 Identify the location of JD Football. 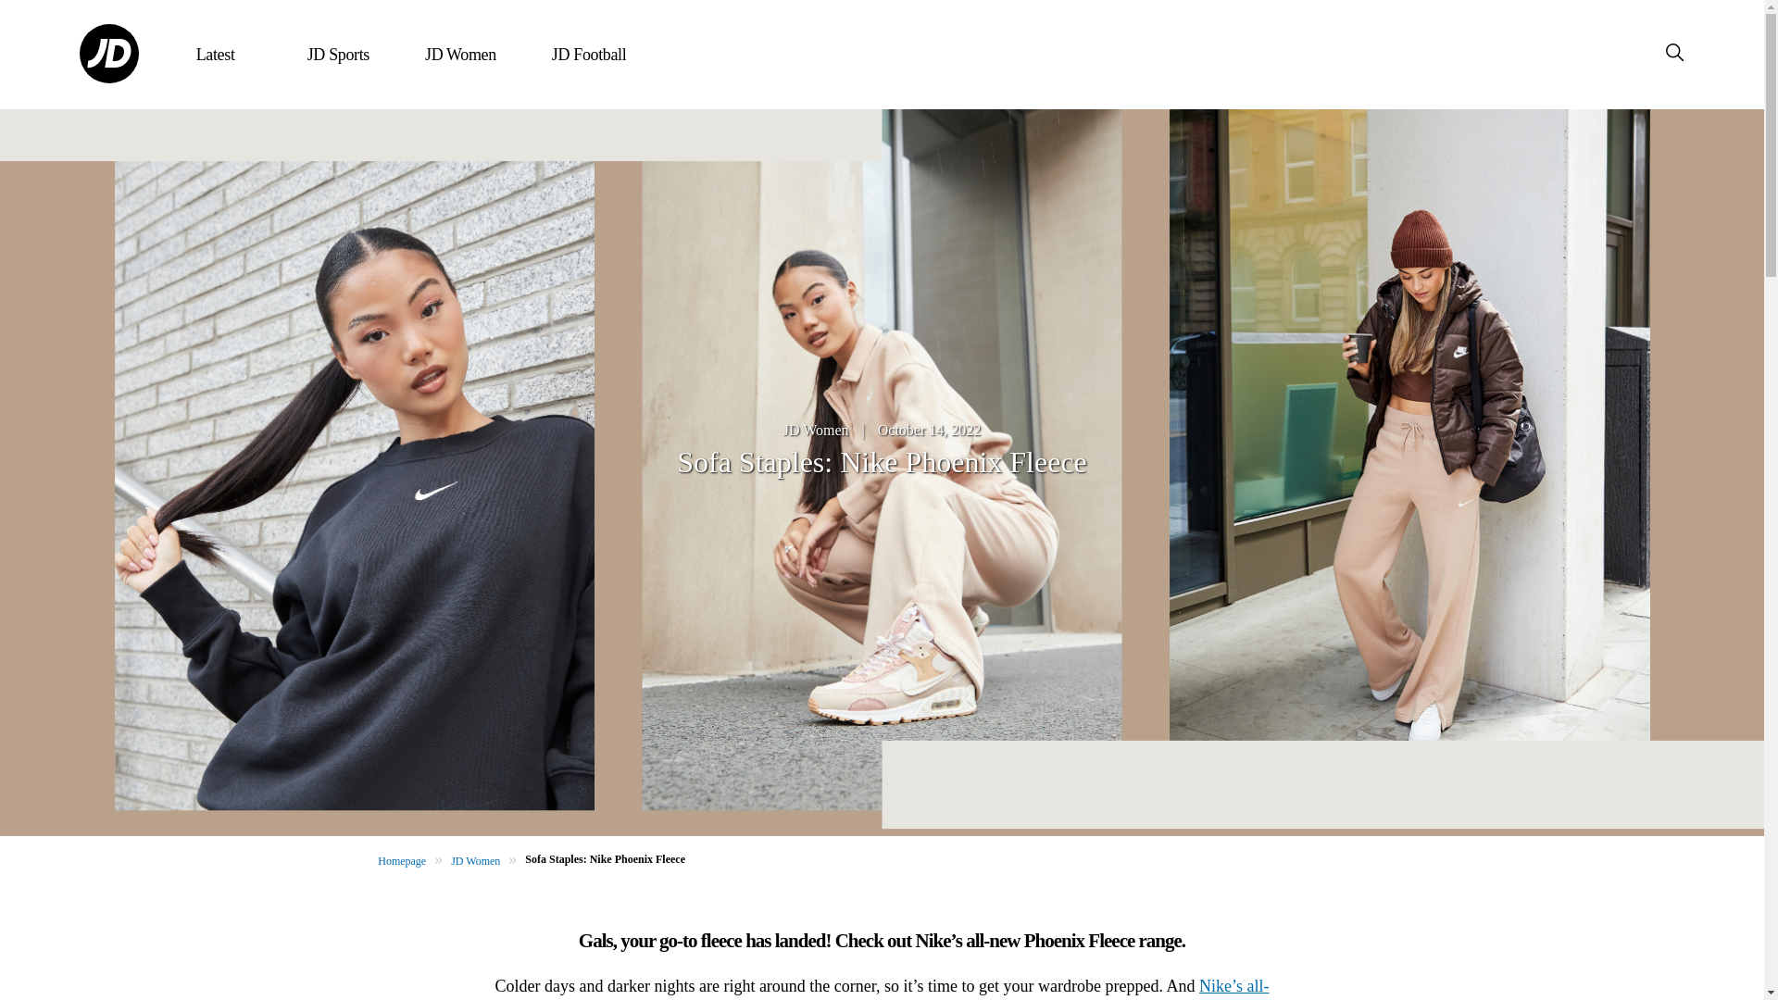
(589, 55).